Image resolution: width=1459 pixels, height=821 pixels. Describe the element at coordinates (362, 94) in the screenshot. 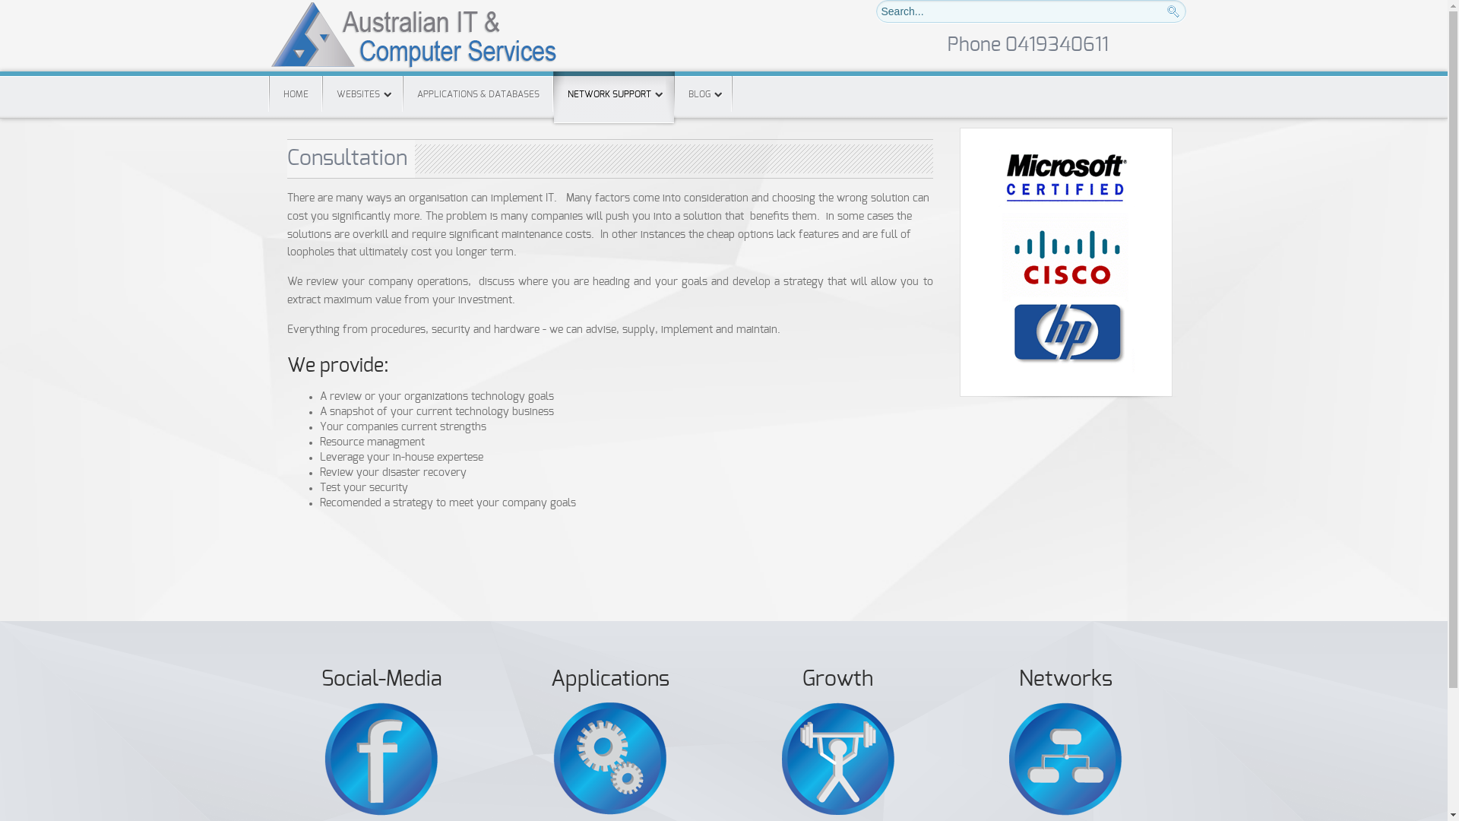

I see `WEBSITES` at that location.